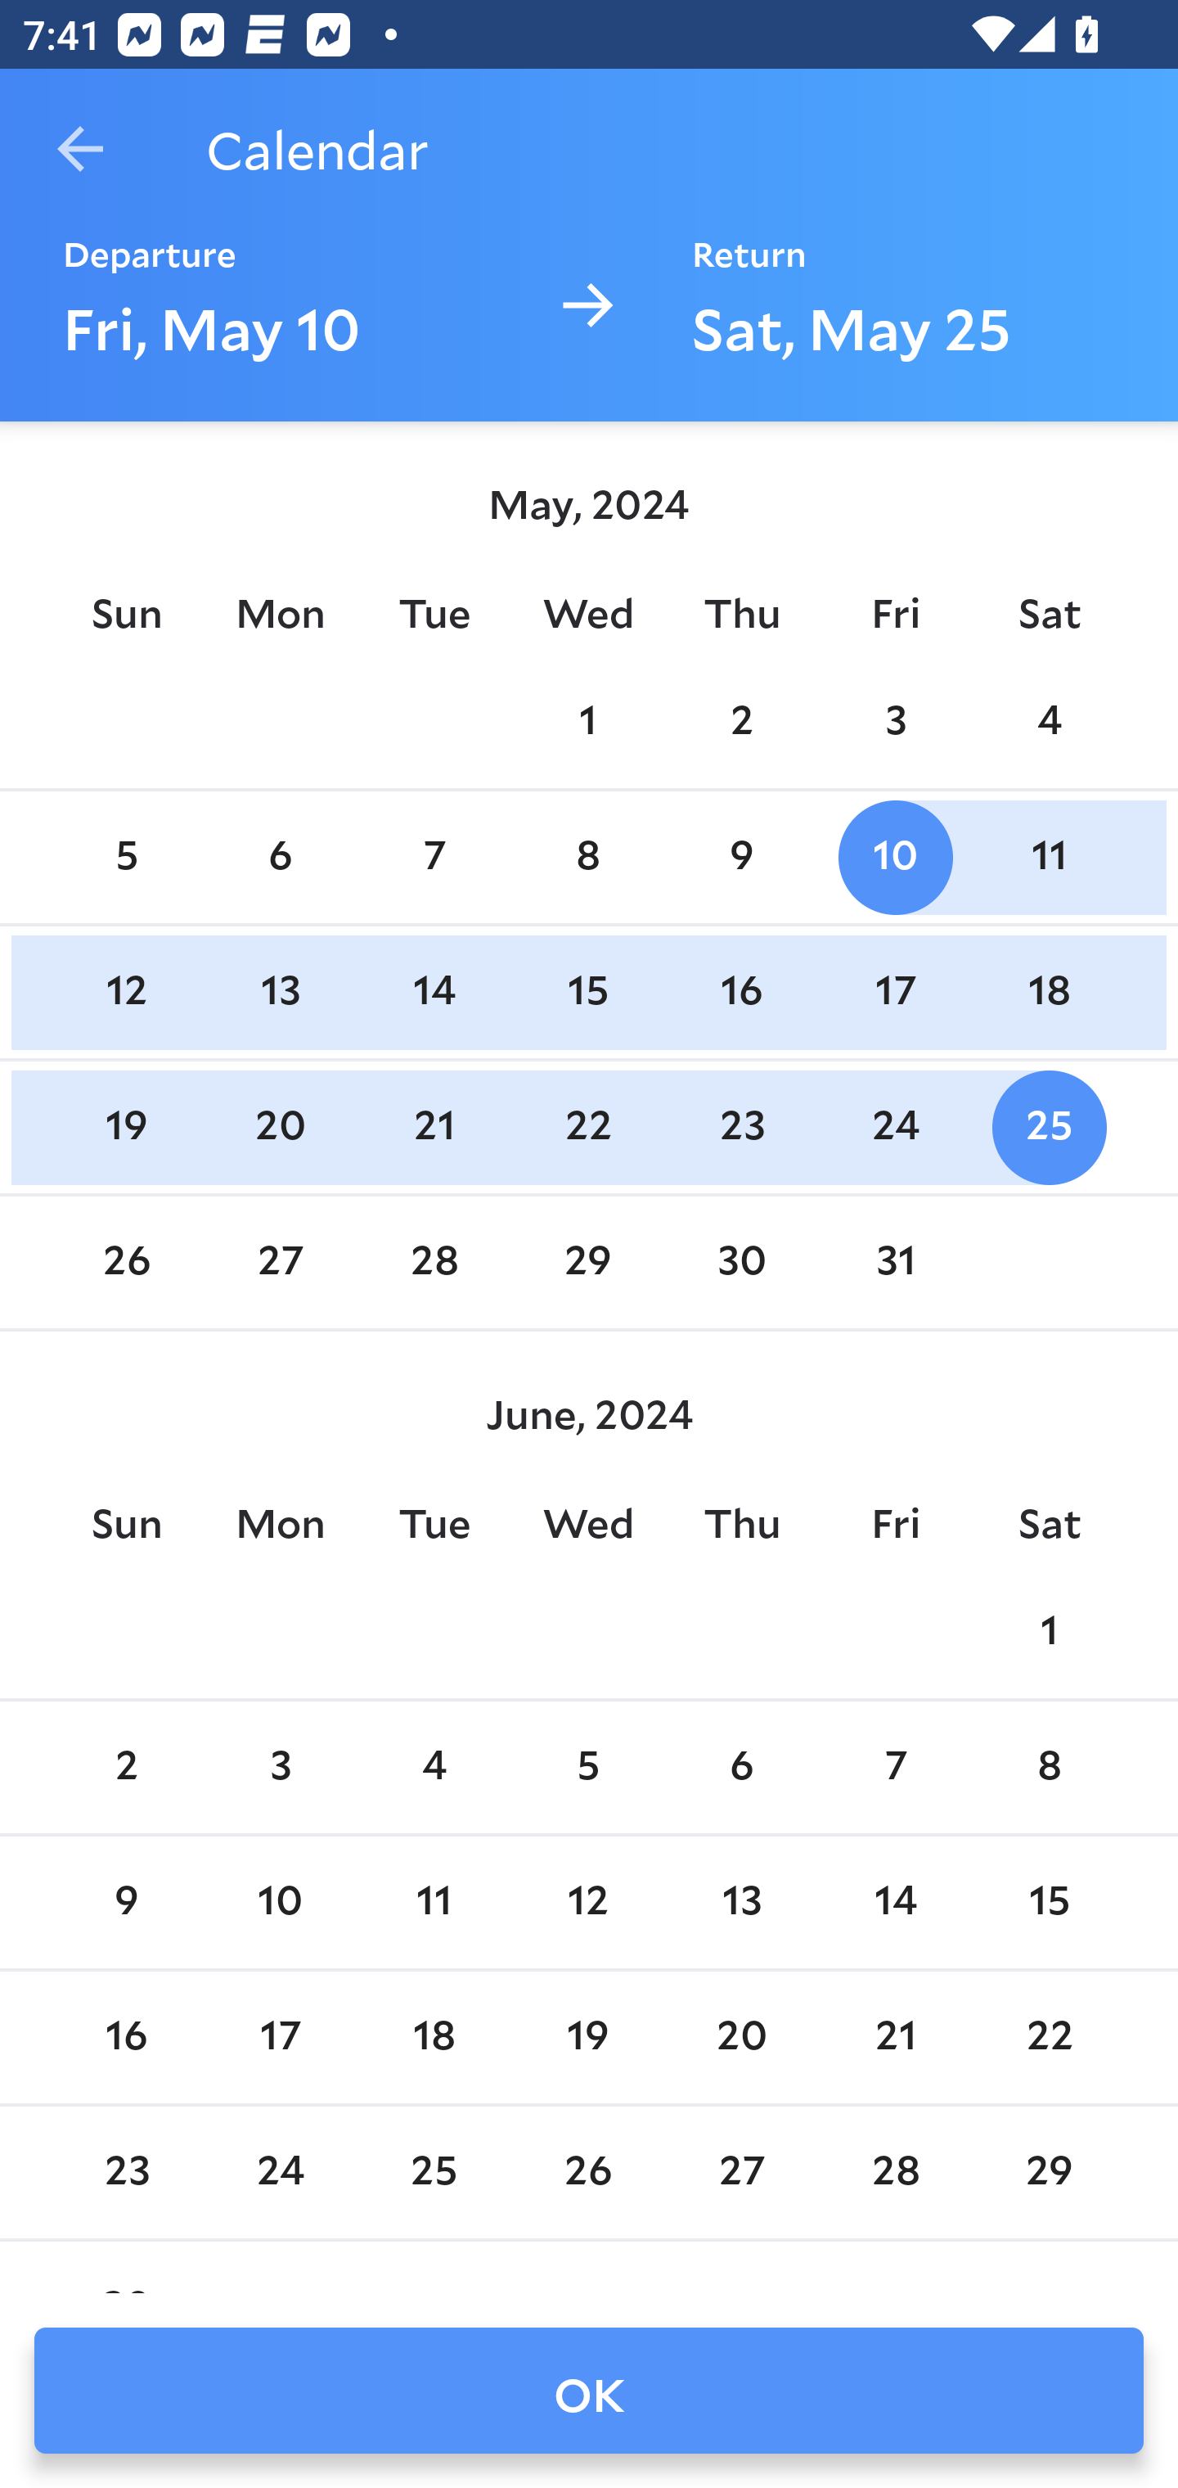  I want to click on 6, so click(741, 1769).